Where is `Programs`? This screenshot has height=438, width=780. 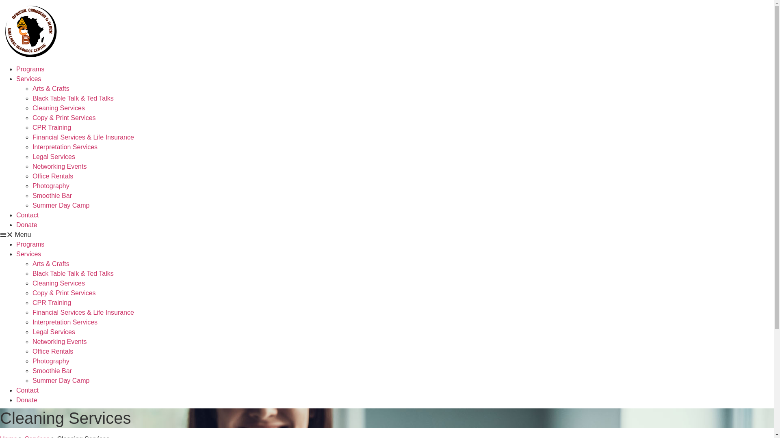
Programs is located at coordinates (30, 69).